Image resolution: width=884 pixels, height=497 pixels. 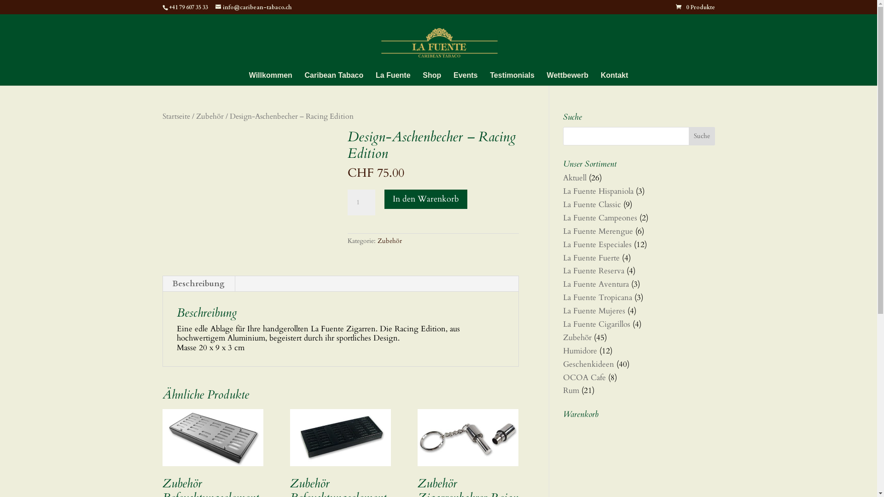 What do you see at coordinates (426, 199) in the screenshot?
I see `In den Warenkorb` at bounding box center [426, 199].